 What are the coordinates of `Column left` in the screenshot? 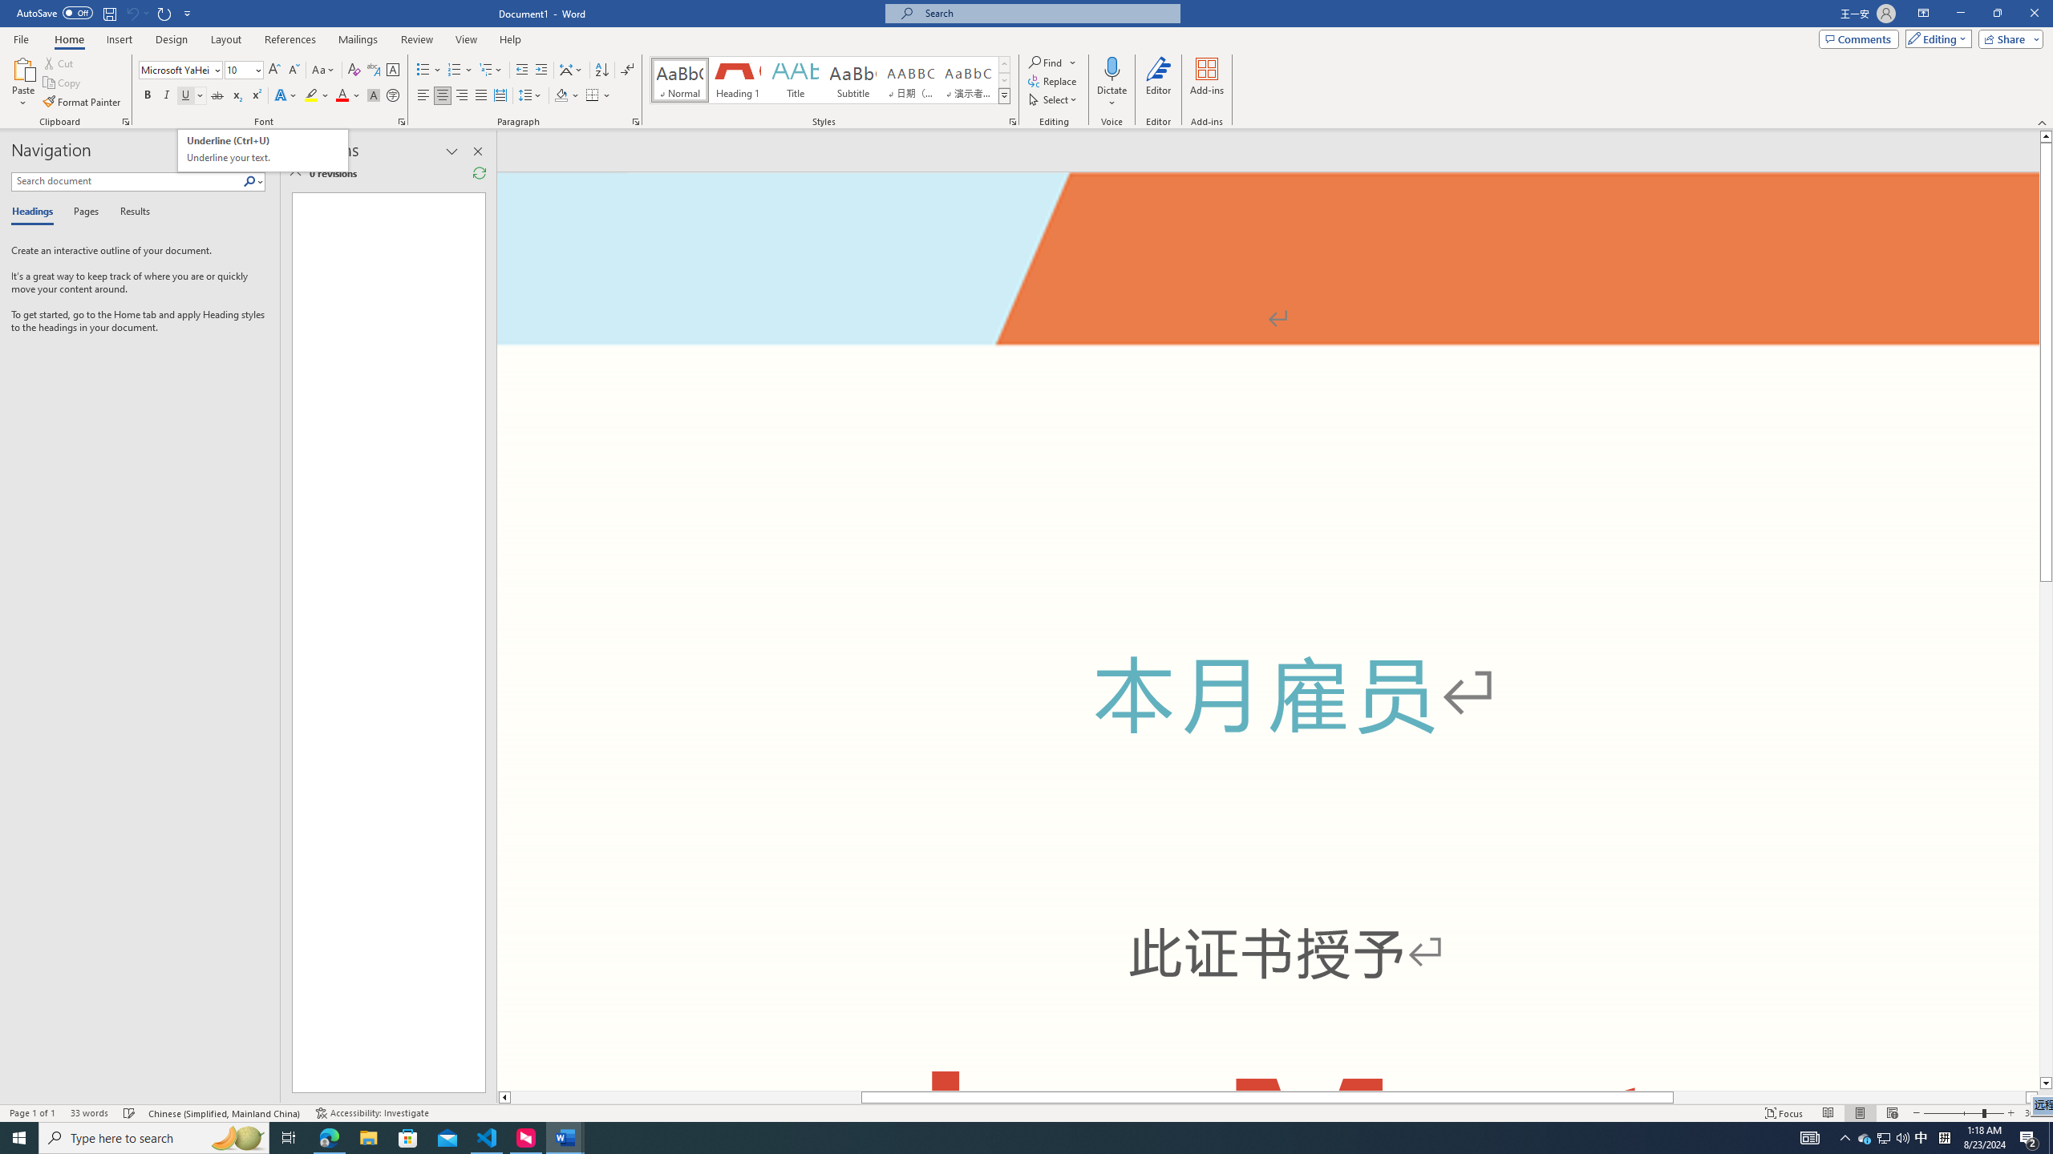 It's located at (504, 1097).